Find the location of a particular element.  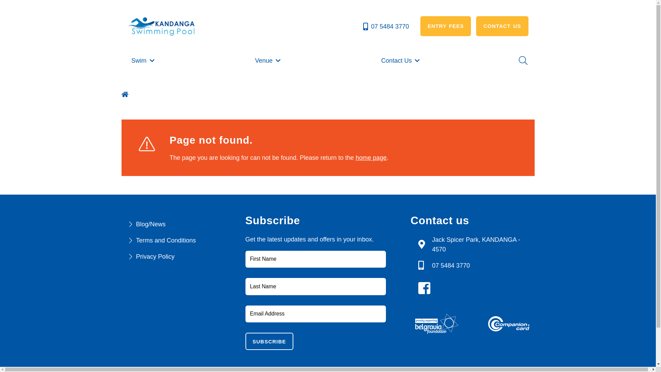

Venue is located at coordinates (269, 61).